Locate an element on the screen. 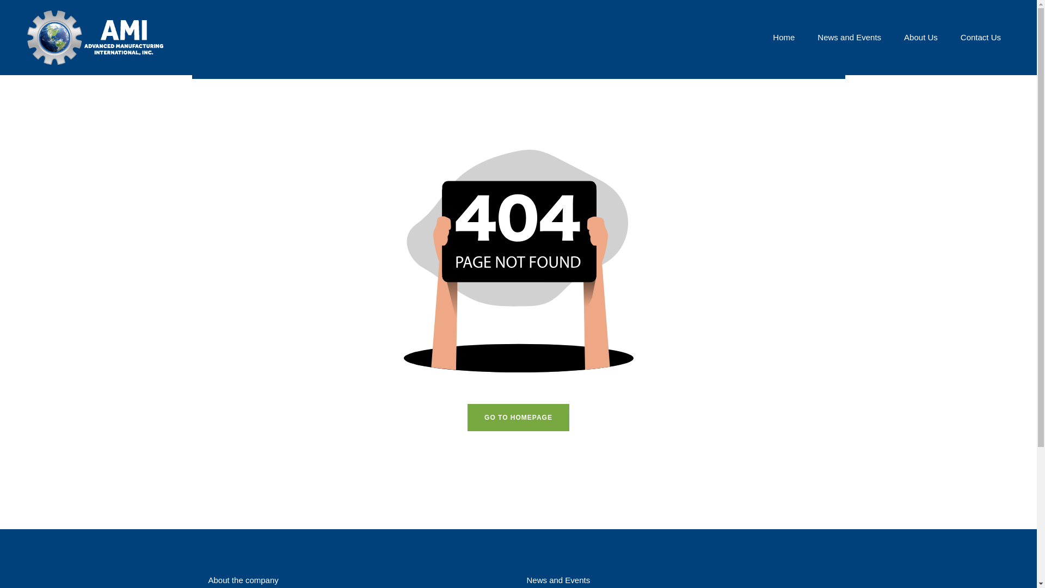  News and Events is located at coordinates (849, 37).